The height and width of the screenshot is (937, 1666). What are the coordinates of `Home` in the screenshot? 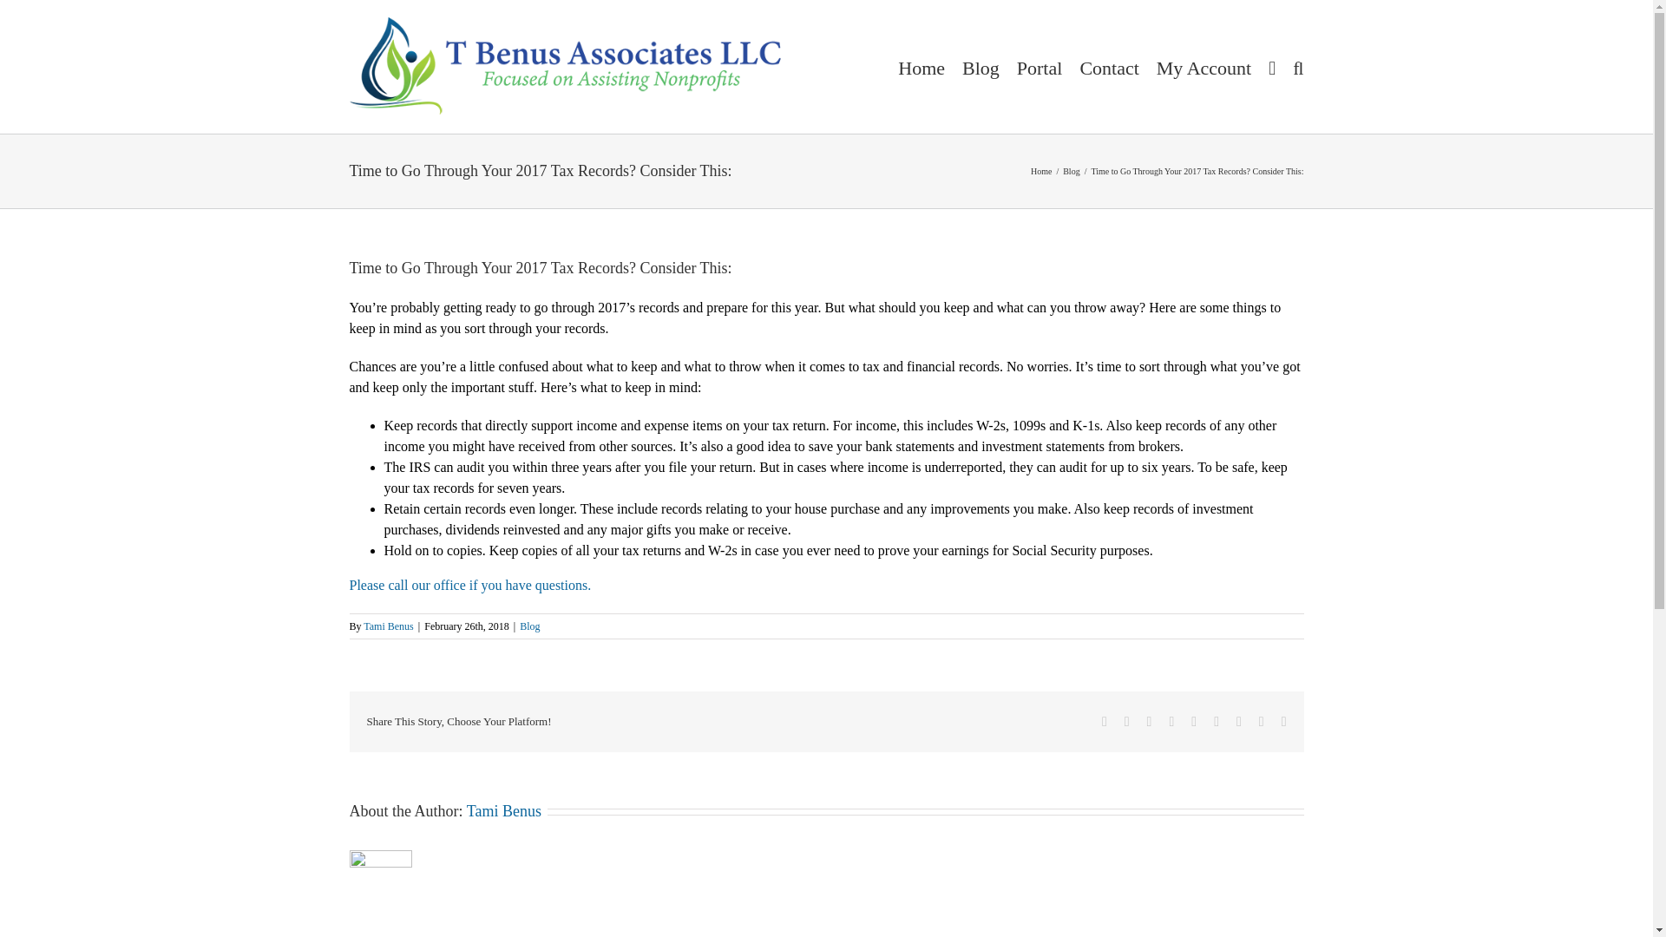 It's located at (1041, 172).